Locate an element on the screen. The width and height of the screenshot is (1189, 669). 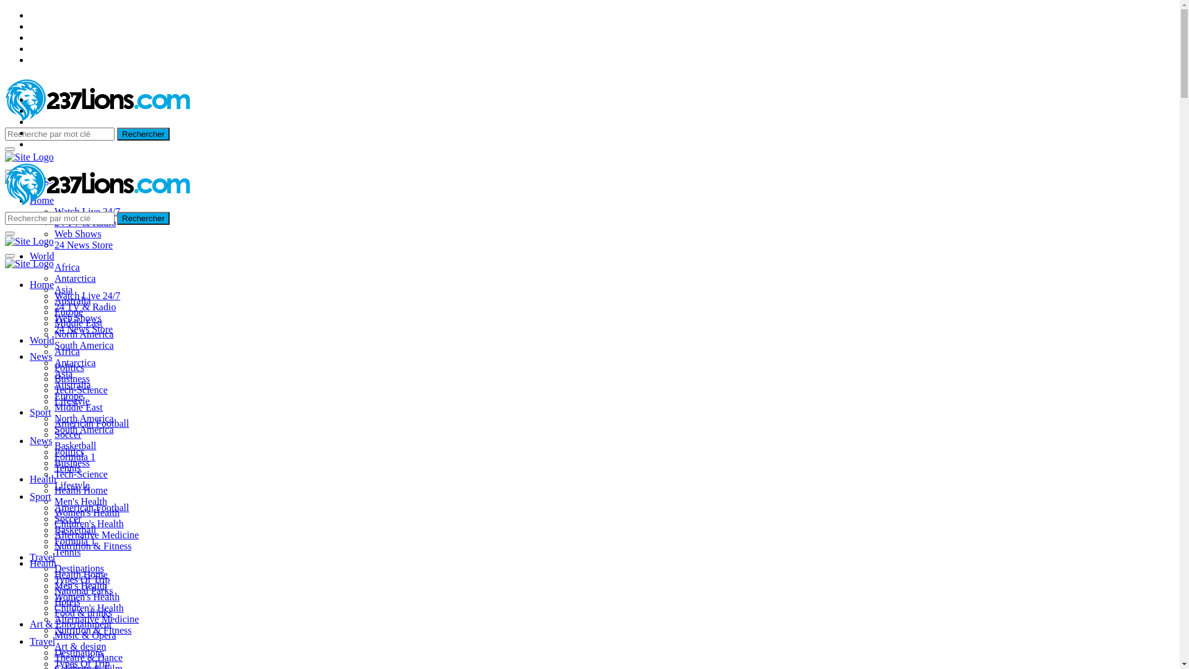
Europe is located at coordinates (69, 396).